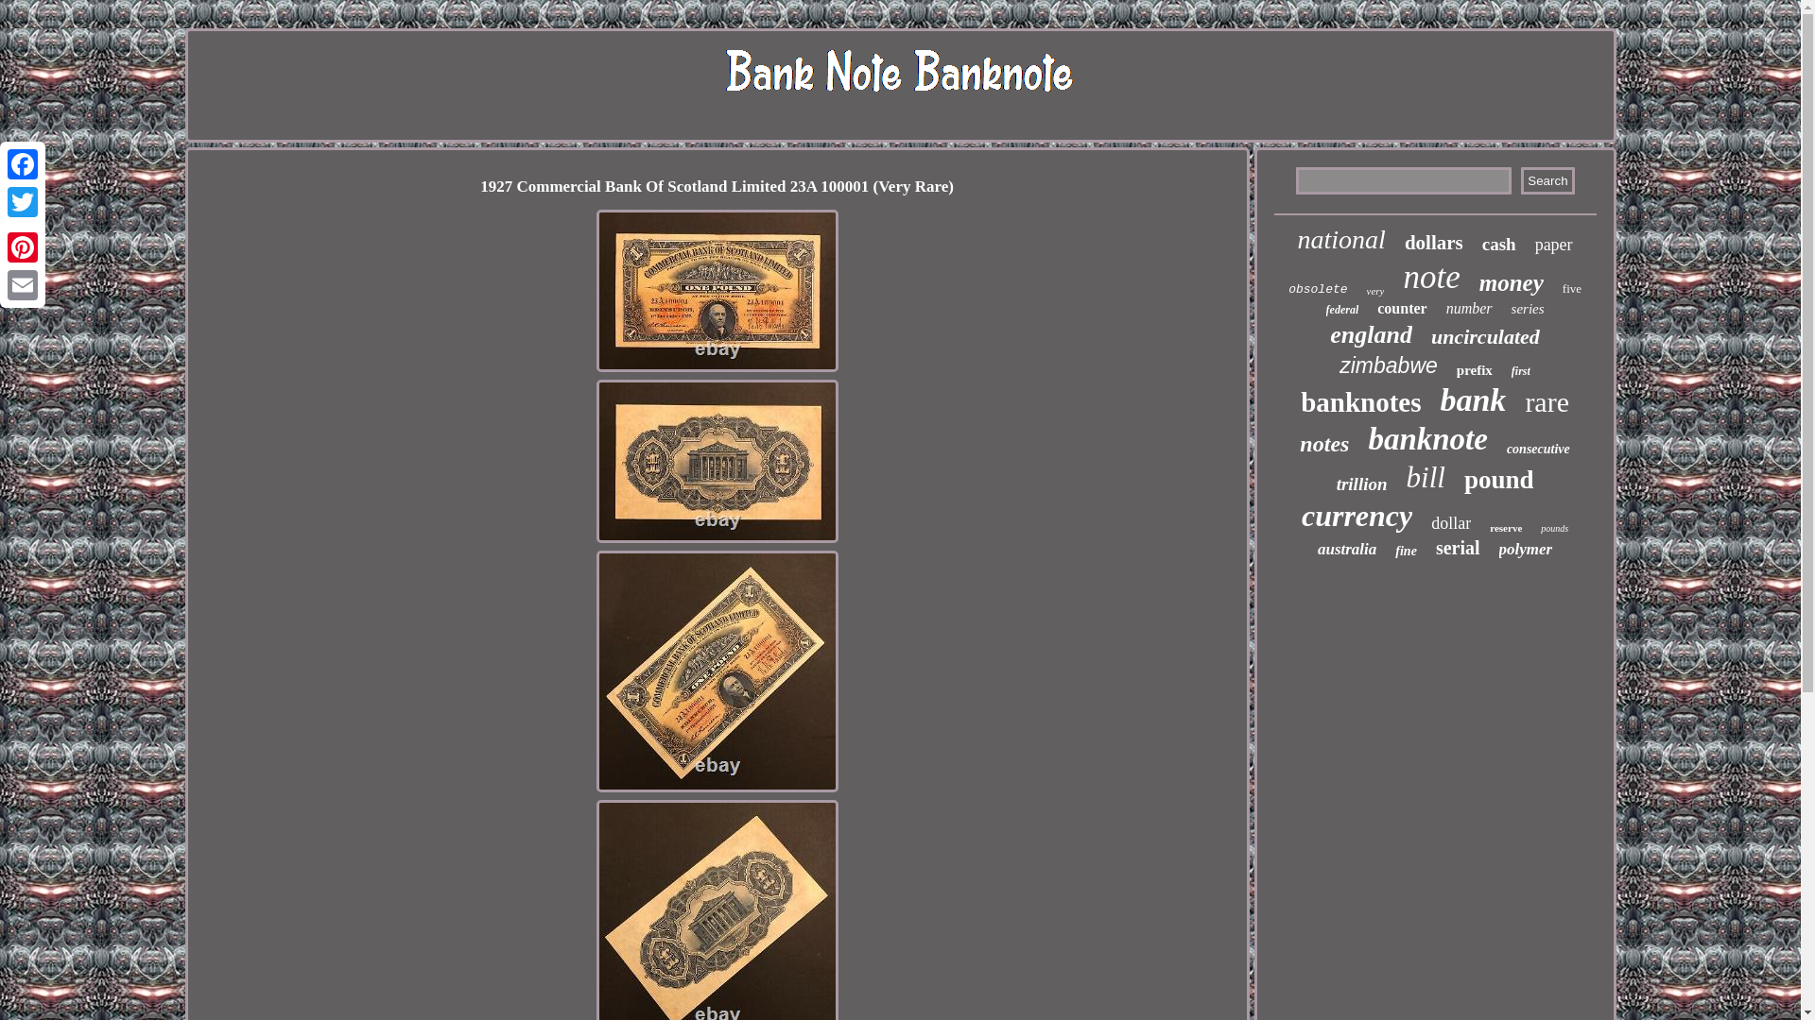 The height and width of the screenshot is (1020, 1815). What do you see at coordinates (1547, 181) in the screenshot?
I see `Search` at bounding box center [1547, 181].